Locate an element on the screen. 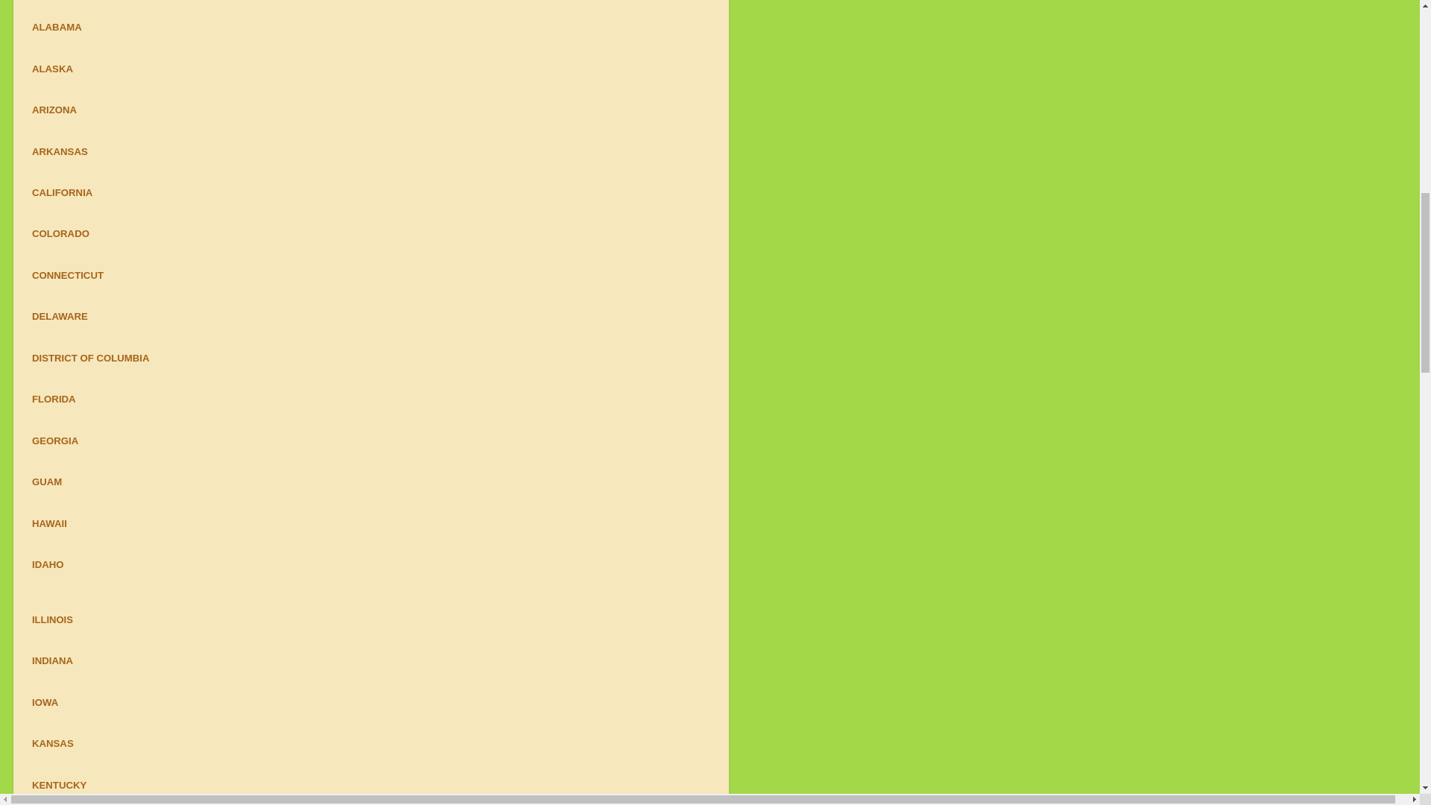 The height and width of the screenshot is (805, 1431). KANSAS is located at coordinates (52, 744).